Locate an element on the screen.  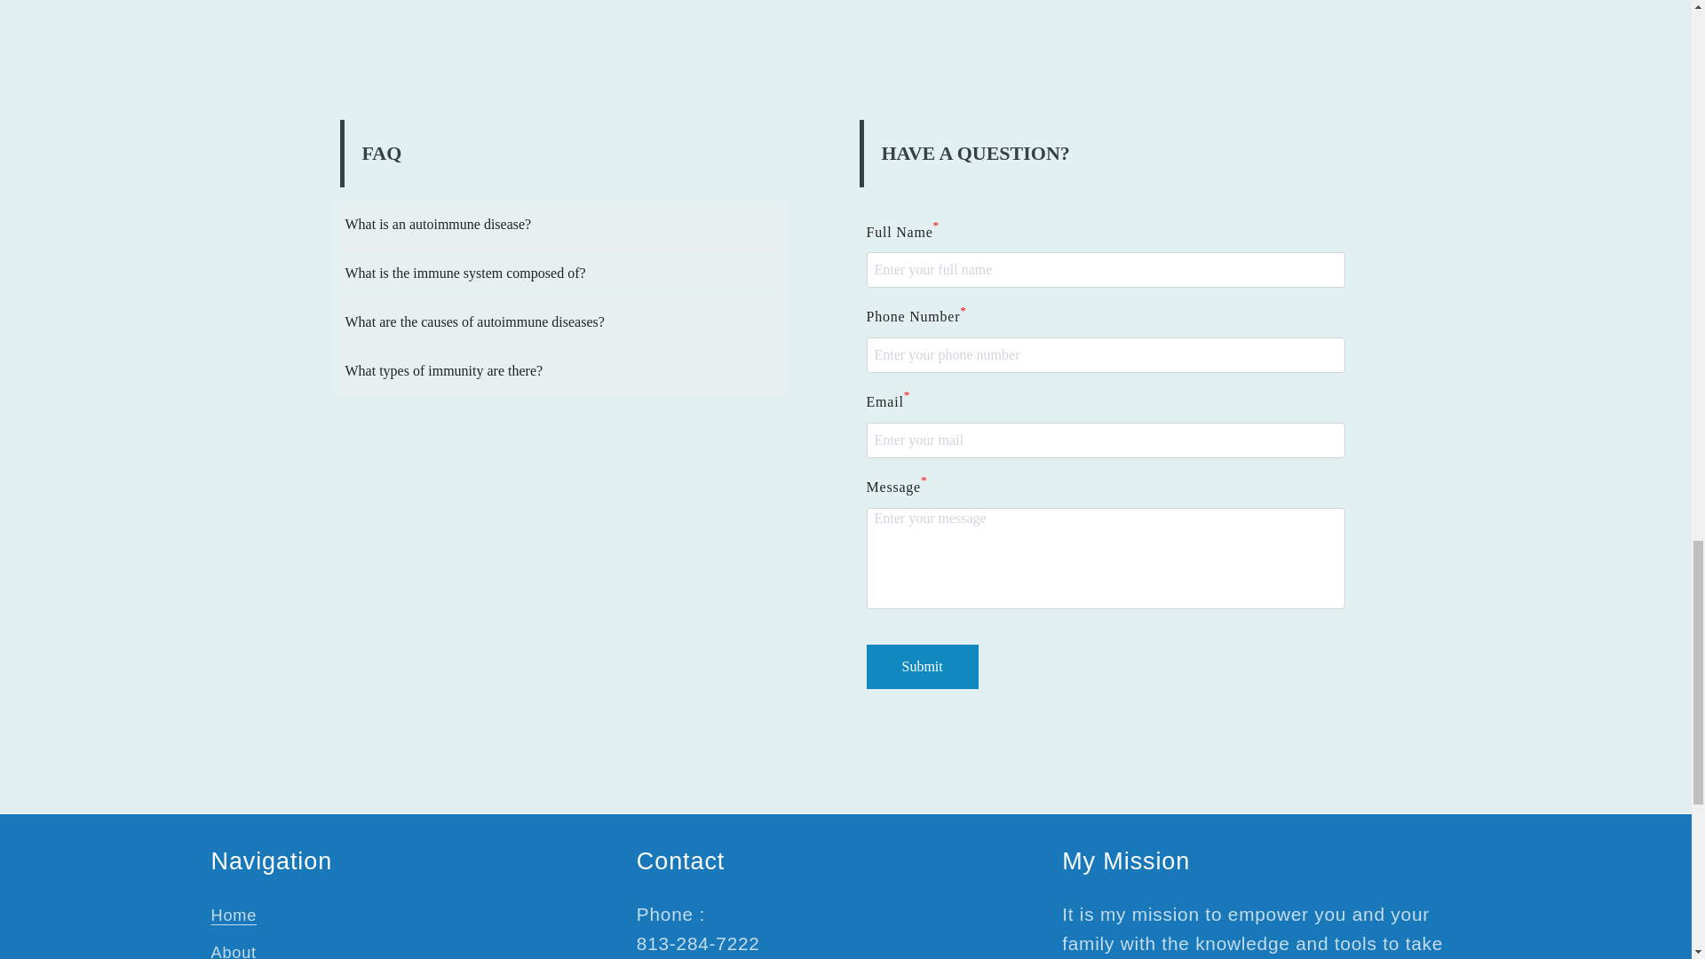
What are the causes of autoimmune diseases? is located at coordinates (563, 321).